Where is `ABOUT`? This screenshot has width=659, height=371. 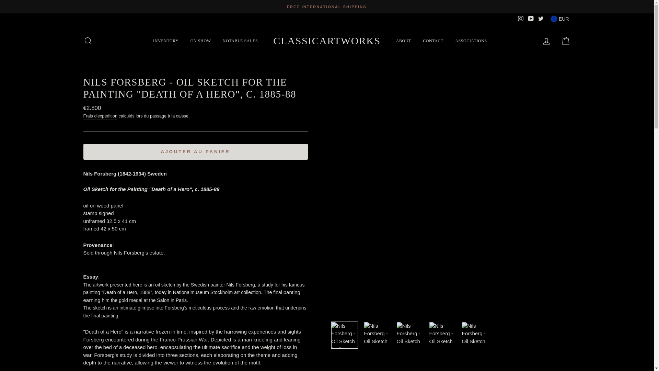 ABOUT is located at coordinates (404, 41).